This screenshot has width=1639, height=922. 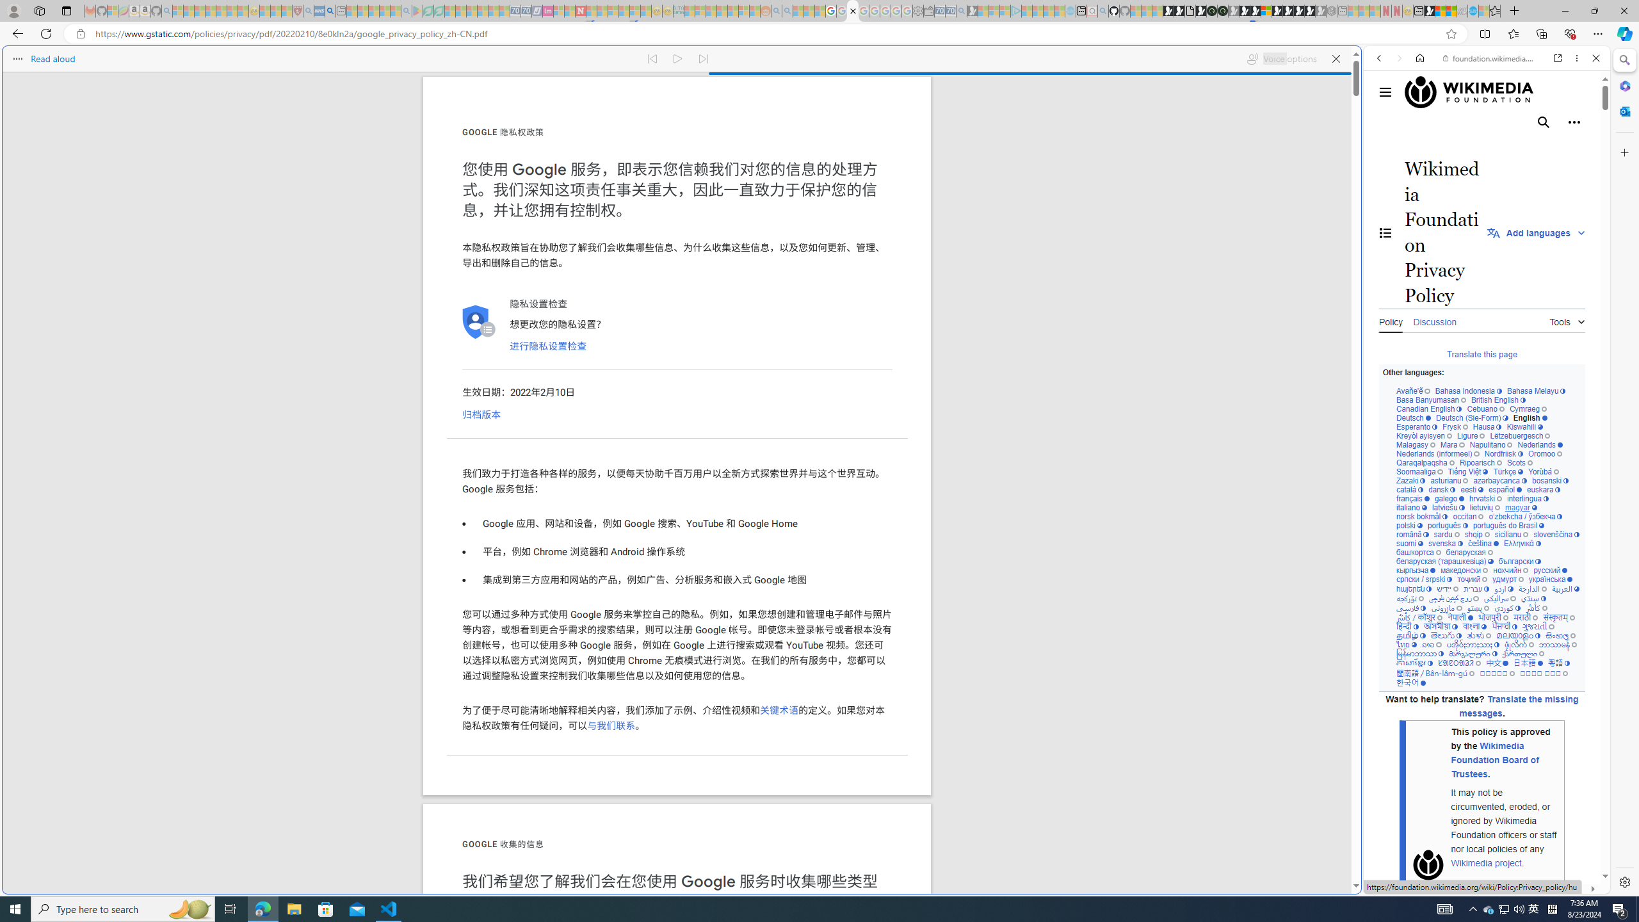 I want to click on SEARCH TOOLS, so click(x=1520, y=147).